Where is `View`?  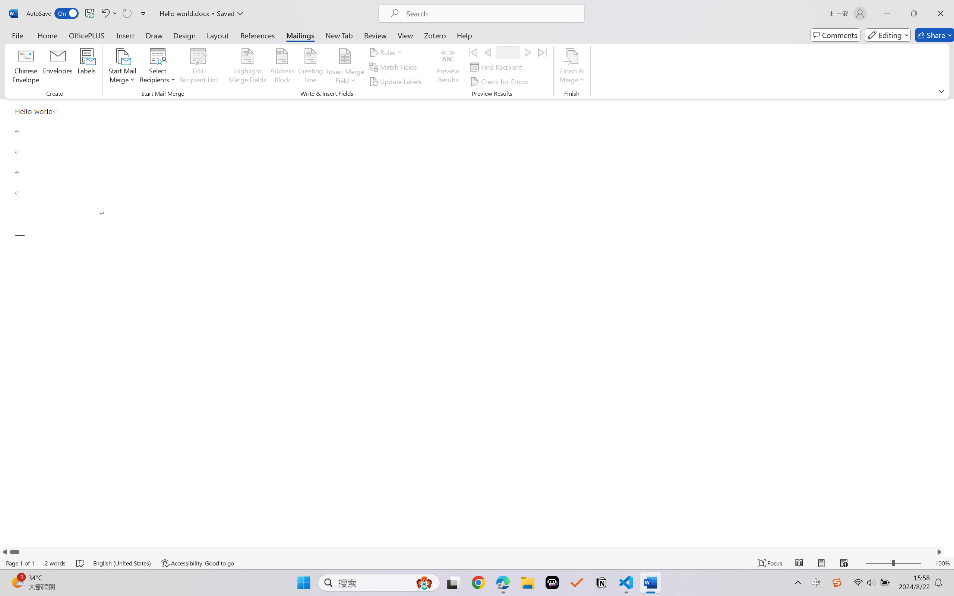 View is located at coordinates (405, 35).